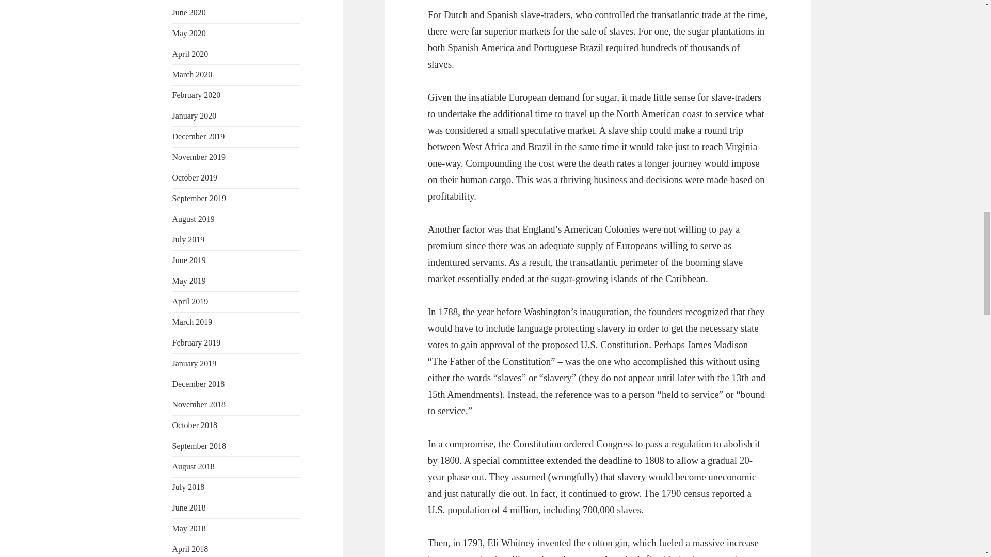 The height and width of the screenshot is (557, 991). I want to click on December 2019, so click(198, 136).